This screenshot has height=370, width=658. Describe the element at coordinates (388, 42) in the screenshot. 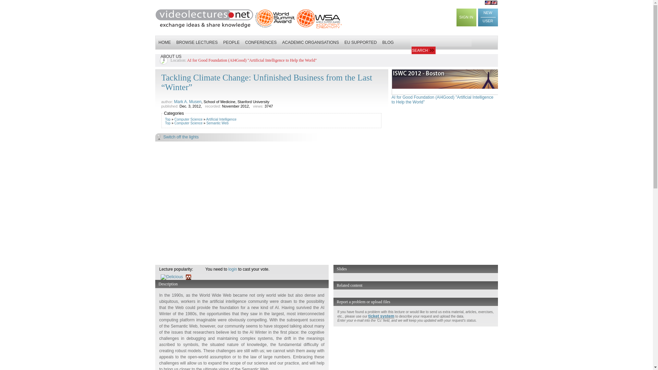

I see `BLOG` at that location.